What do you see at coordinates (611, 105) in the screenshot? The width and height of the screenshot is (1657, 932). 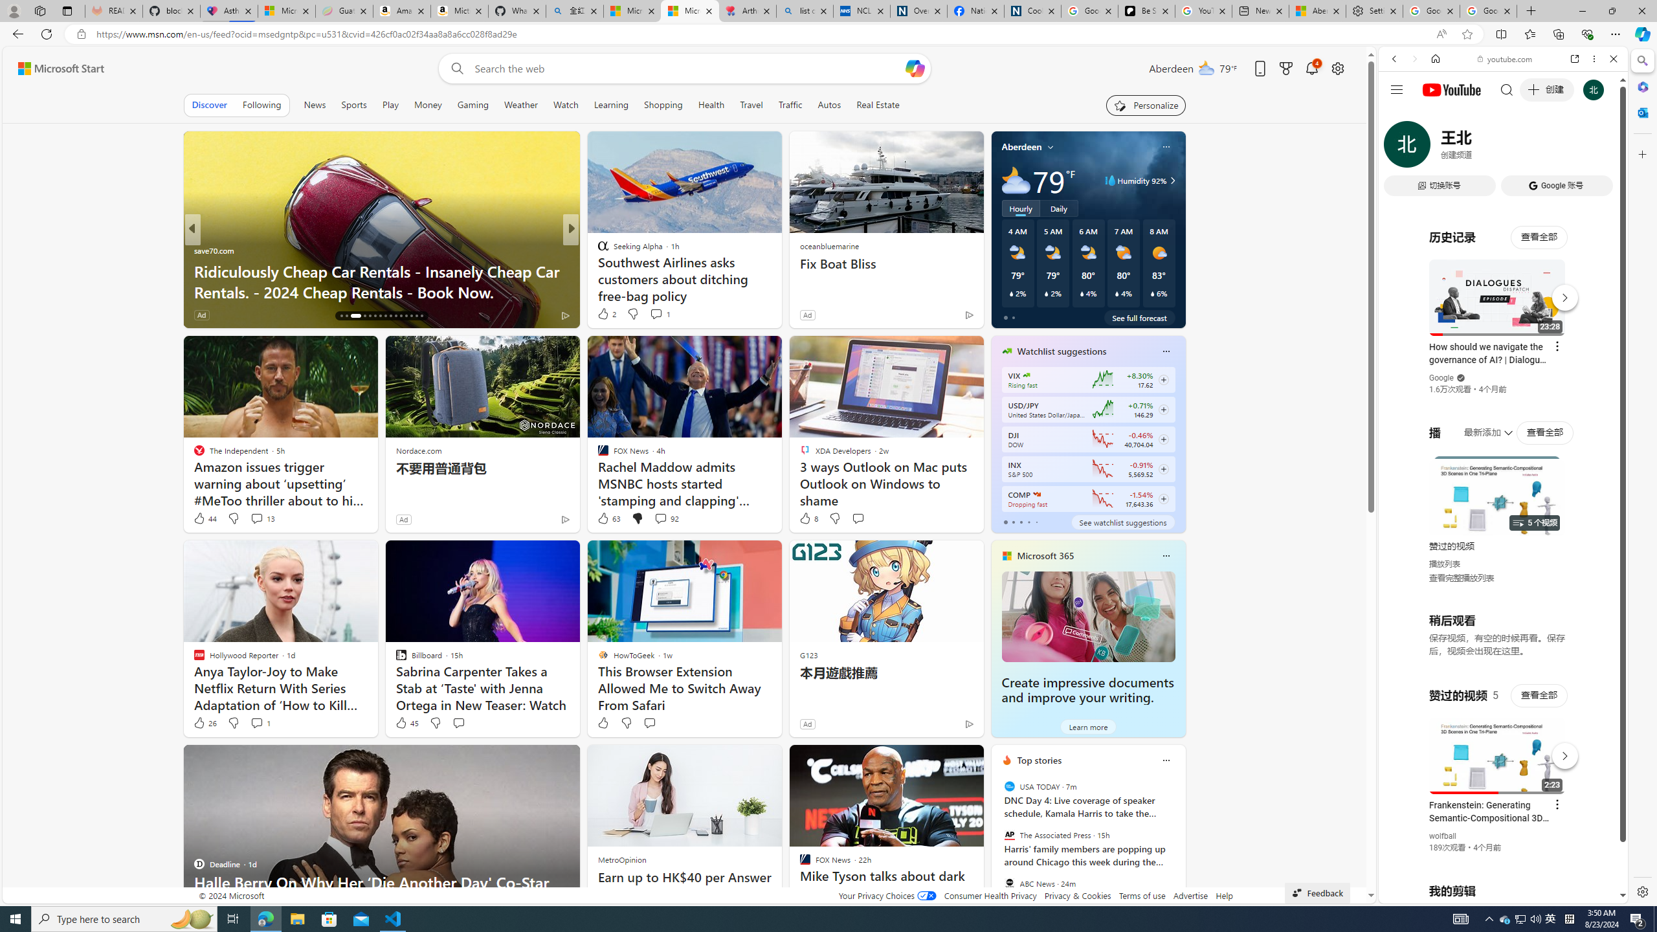 I see `Learning` at bounding box center [611, 105].